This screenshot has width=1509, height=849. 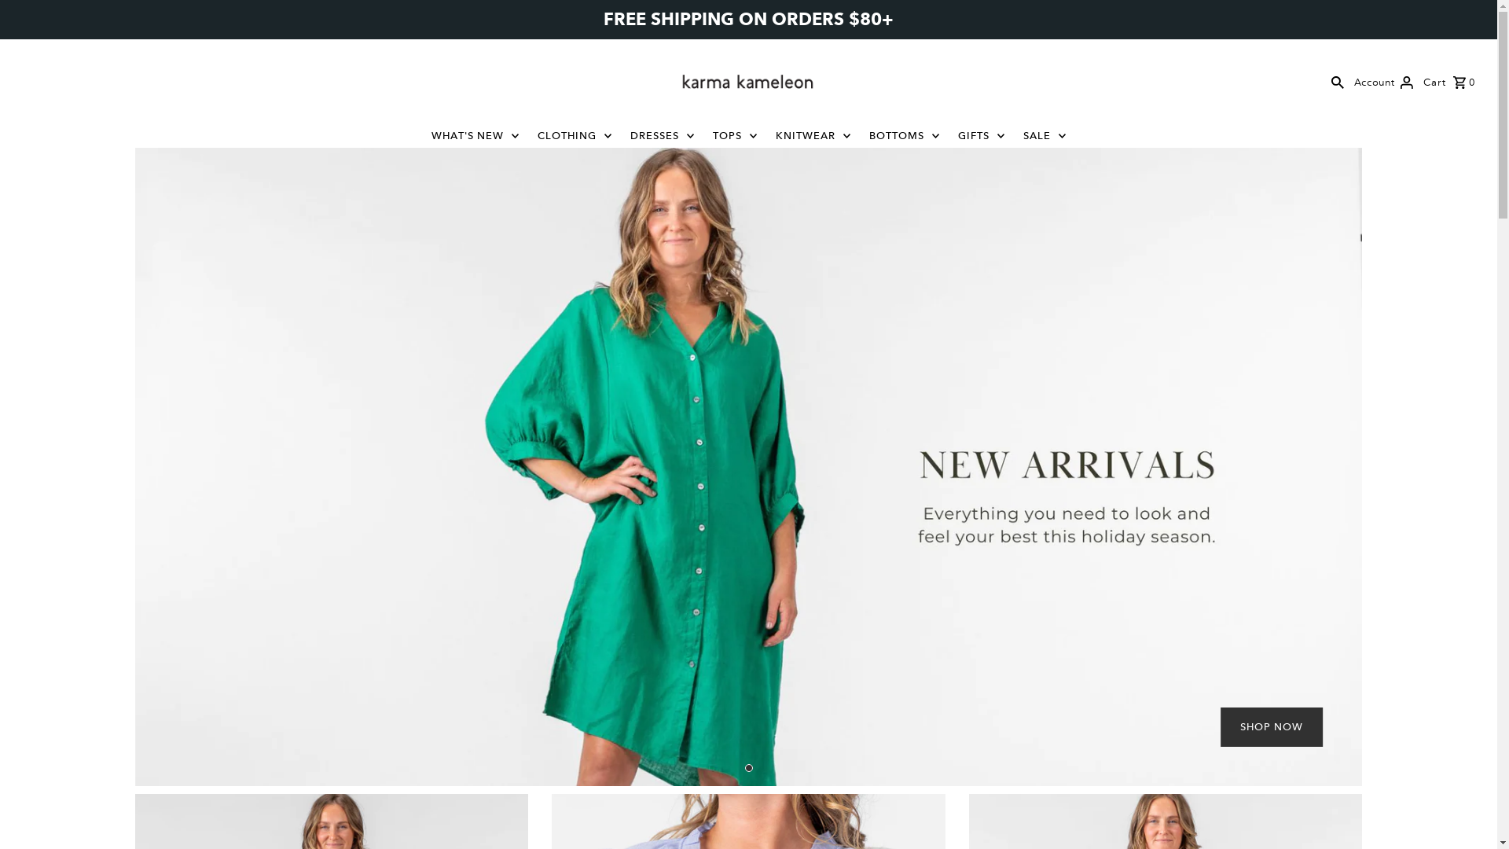 What do you see at coordinates (663, 136) in the screenshot?
I see `DRESSES` at bounding box center [663, 136].